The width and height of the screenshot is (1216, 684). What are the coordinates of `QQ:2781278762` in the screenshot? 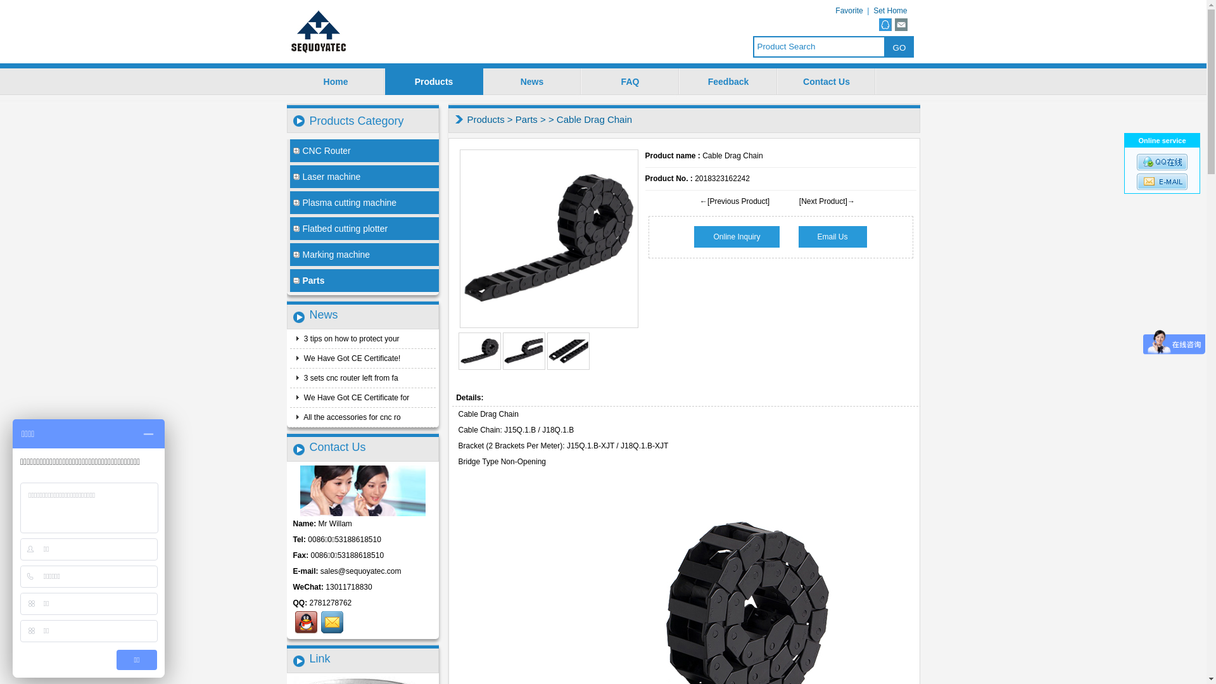 It's located at (1162, 162).